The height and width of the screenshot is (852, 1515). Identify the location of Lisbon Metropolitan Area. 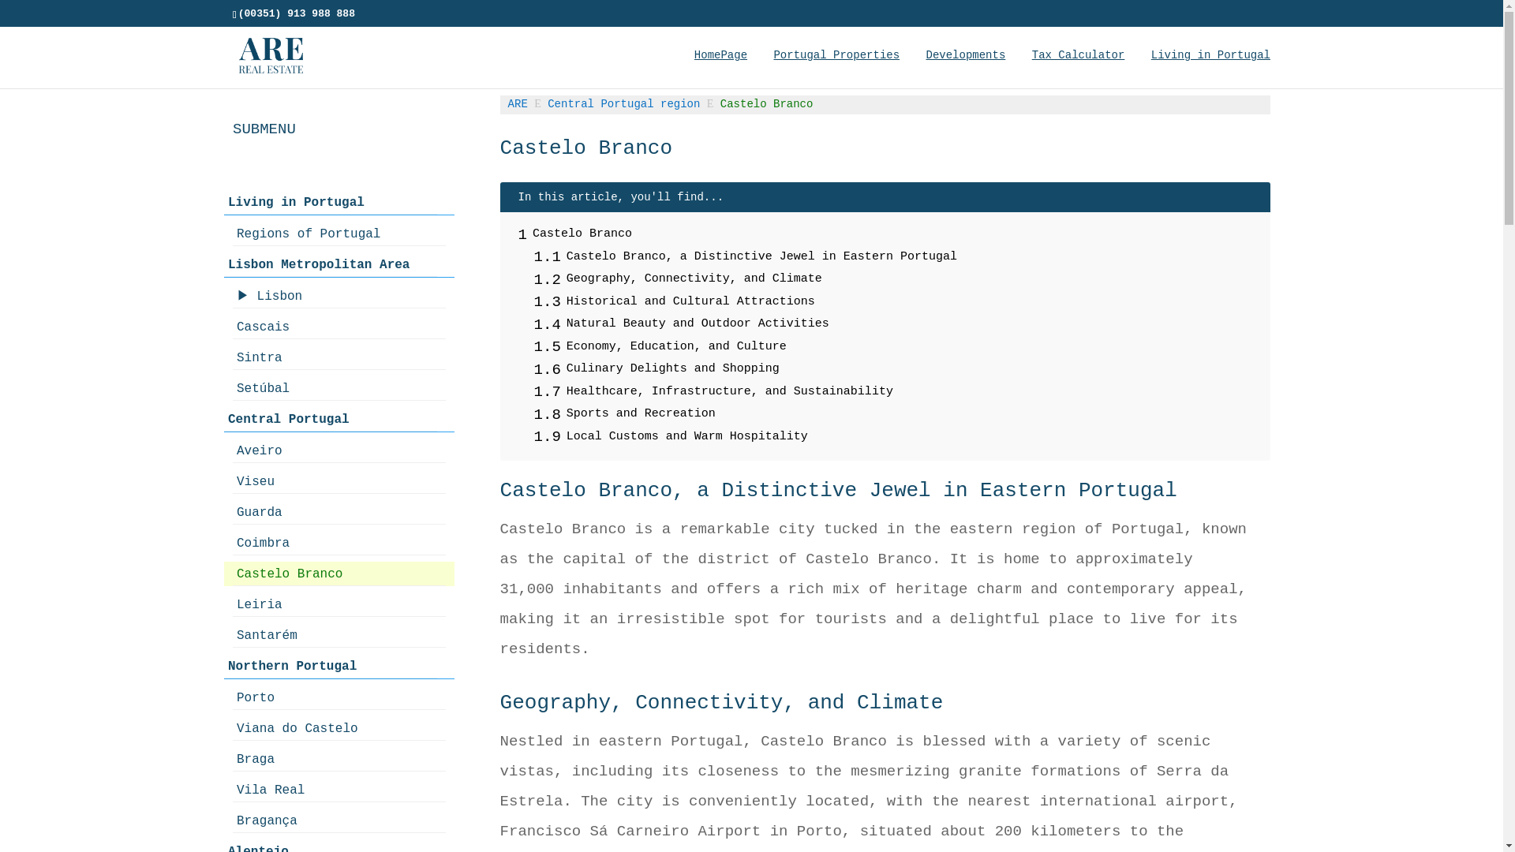
(331, 264).